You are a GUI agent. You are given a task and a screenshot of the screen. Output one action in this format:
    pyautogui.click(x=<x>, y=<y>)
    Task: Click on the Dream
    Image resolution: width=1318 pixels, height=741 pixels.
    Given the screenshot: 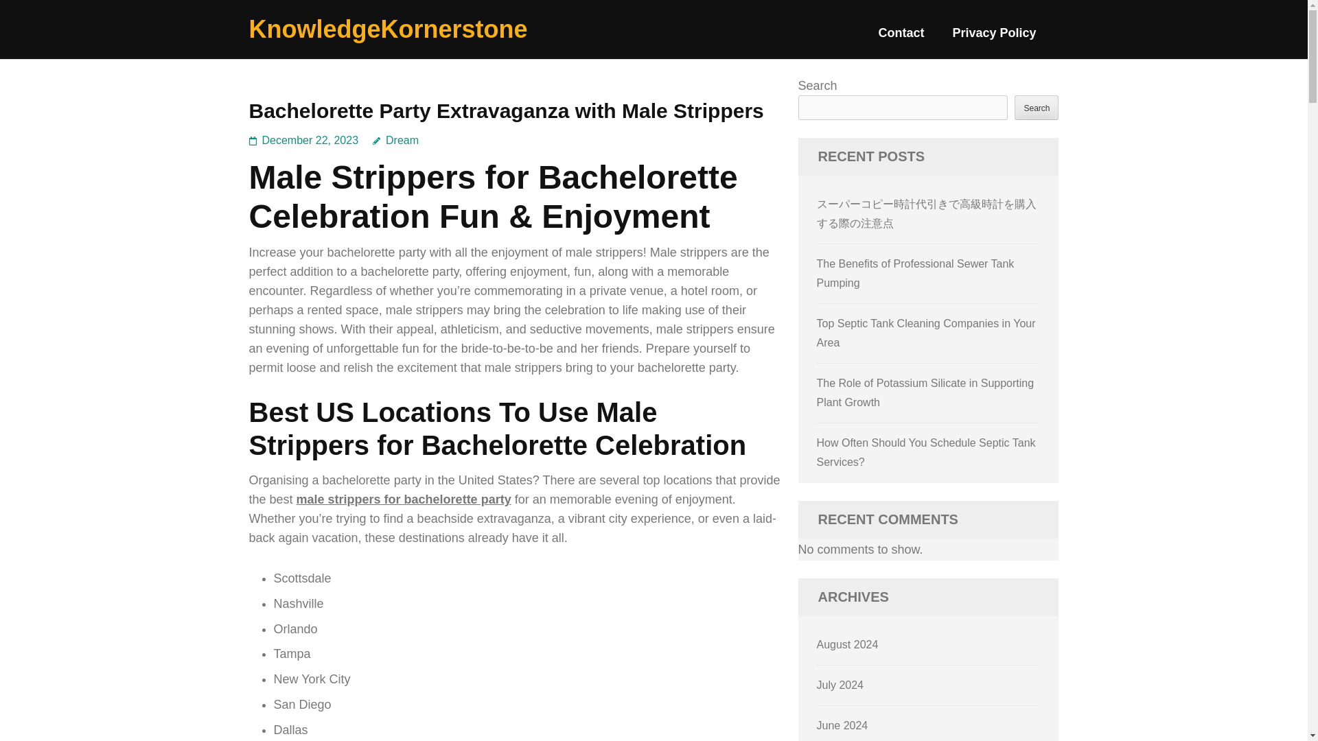 What is the action you would take?
    pyautogui.click(x=395, y=140)
    